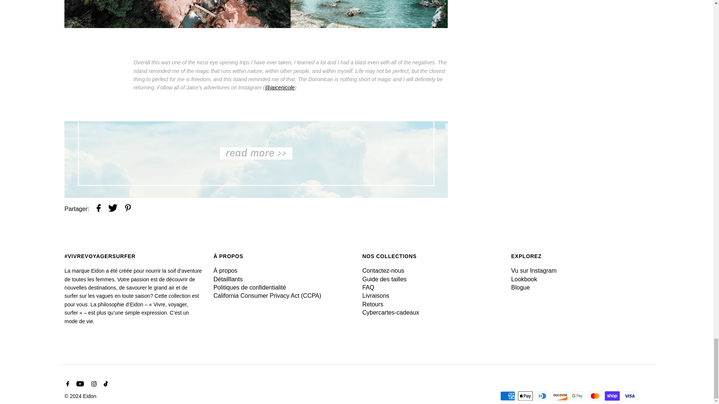  Describe the element at coordinates (256, 196) in the screenshot. I see `Eidon Blog` at that location.